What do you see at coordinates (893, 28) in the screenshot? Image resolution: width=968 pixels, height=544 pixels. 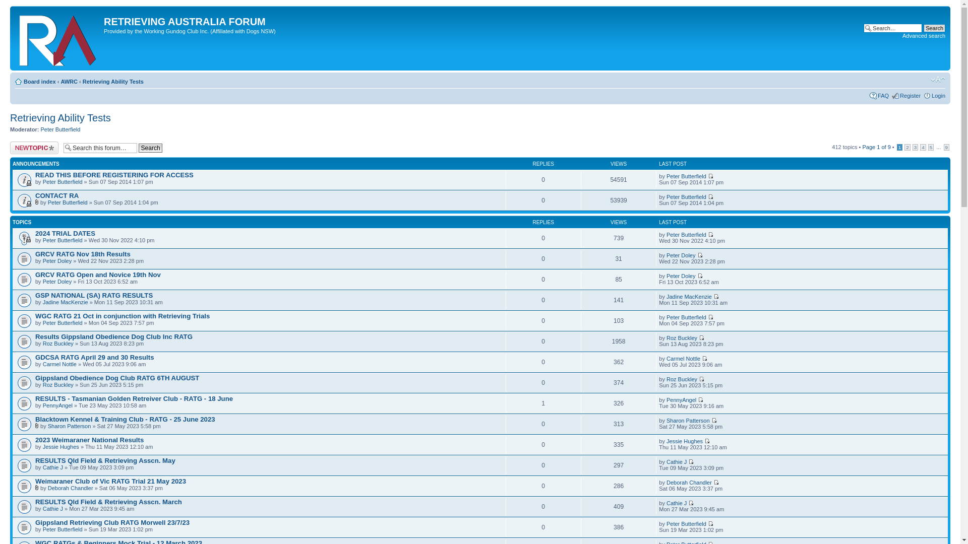 I see `Search for keywords` at bounding box center [893, 28].